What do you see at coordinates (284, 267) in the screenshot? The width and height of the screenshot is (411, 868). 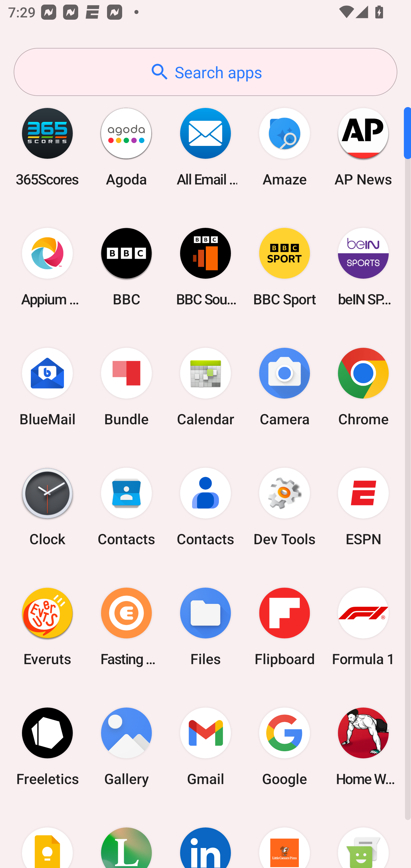 I see `BBC Sport` at bounding box center [284, 267].